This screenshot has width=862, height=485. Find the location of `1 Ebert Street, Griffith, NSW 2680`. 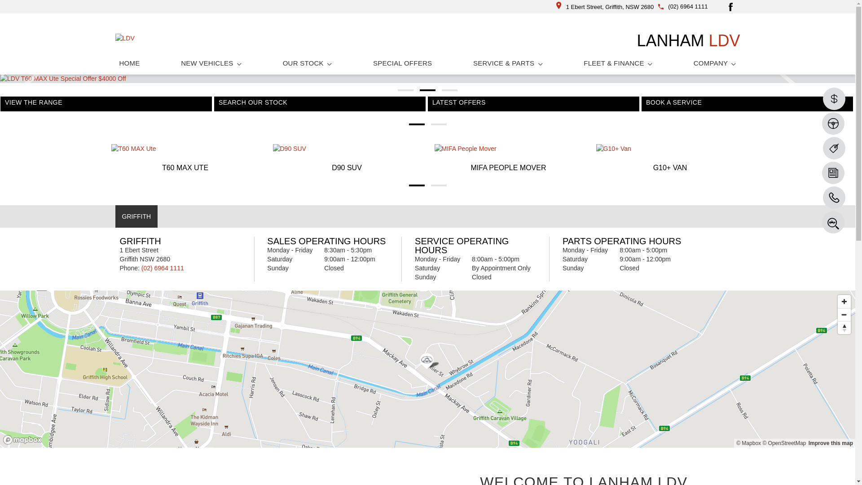

1 Ebert Street, Griffith, NSW 2680 is located at coordinates (605, 7).